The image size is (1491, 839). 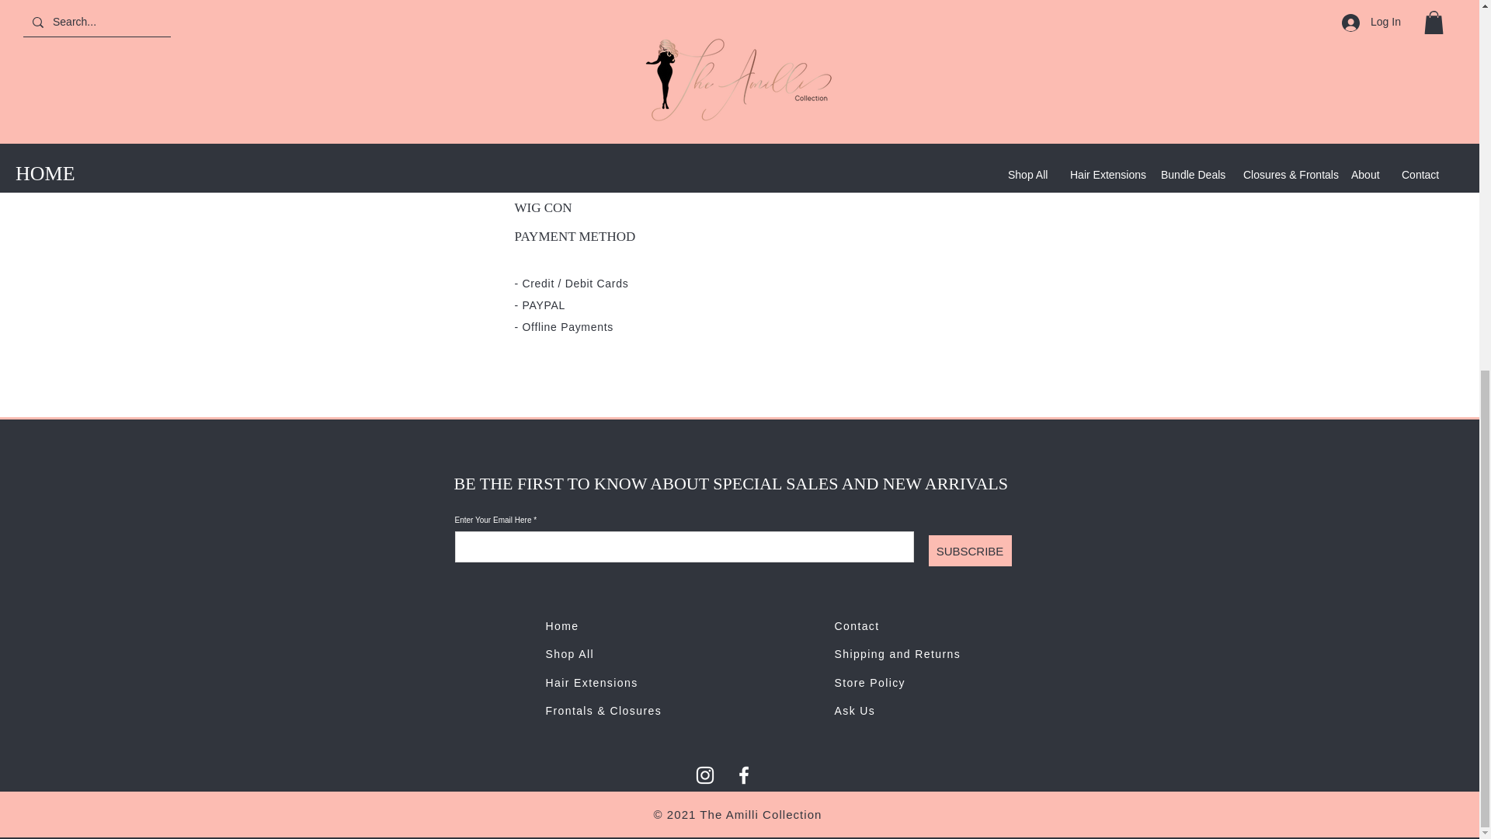 I want to click on Ask Us, so click(x=854, y=711).